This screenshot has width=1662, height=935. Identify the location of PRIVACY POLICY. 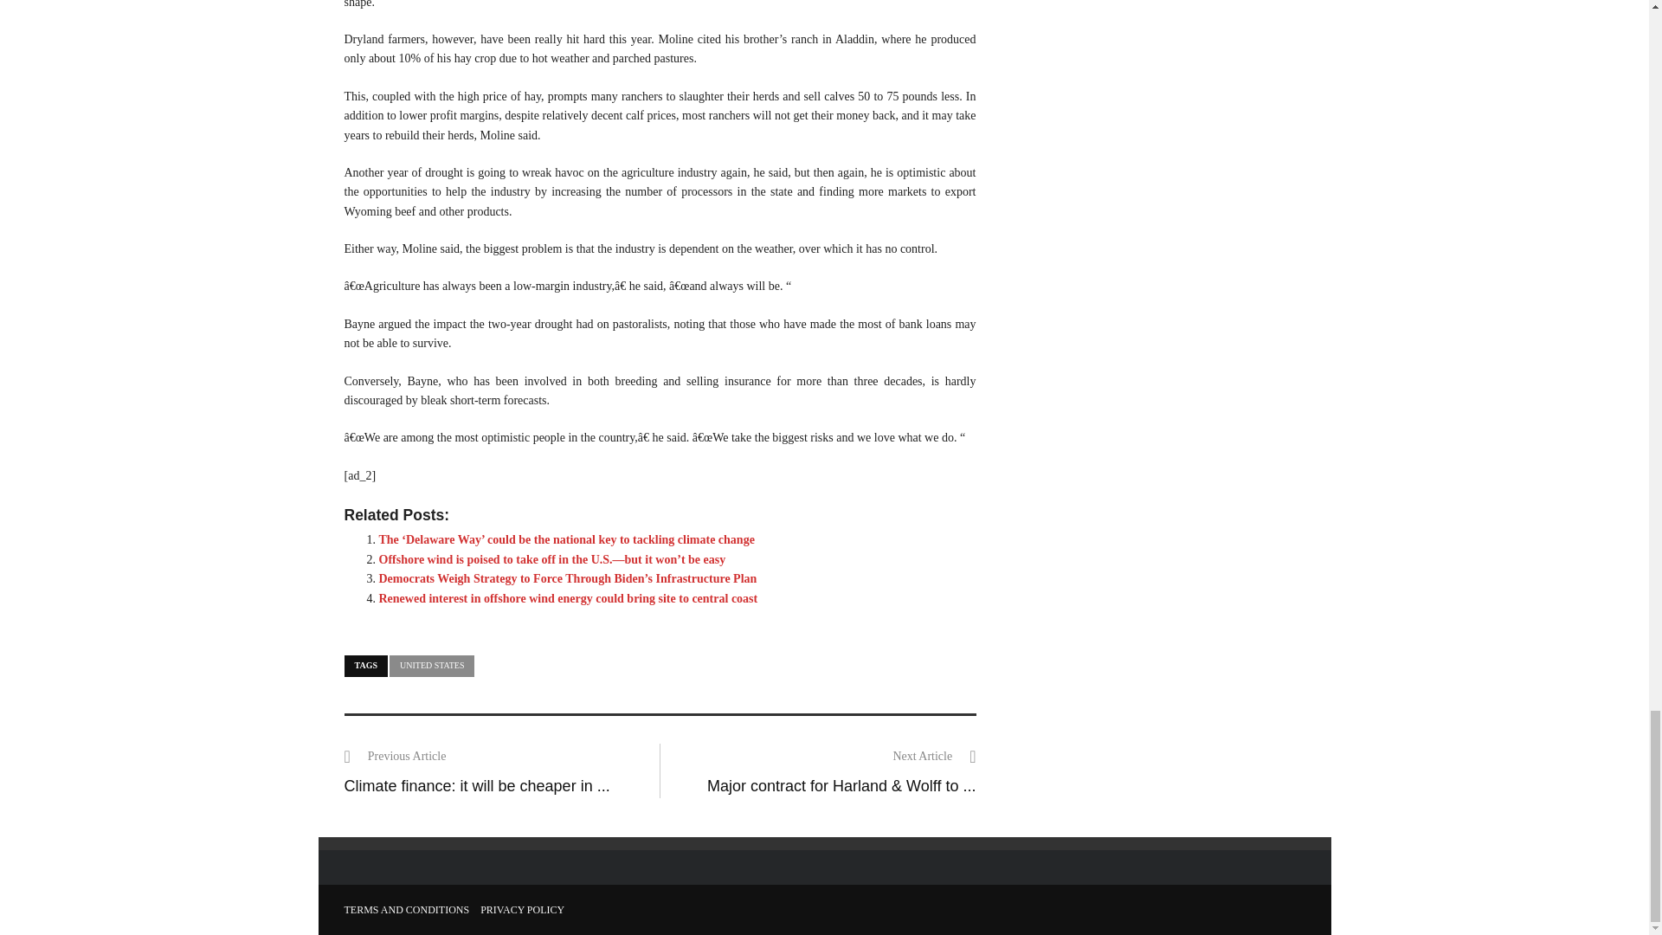
(522, 910).